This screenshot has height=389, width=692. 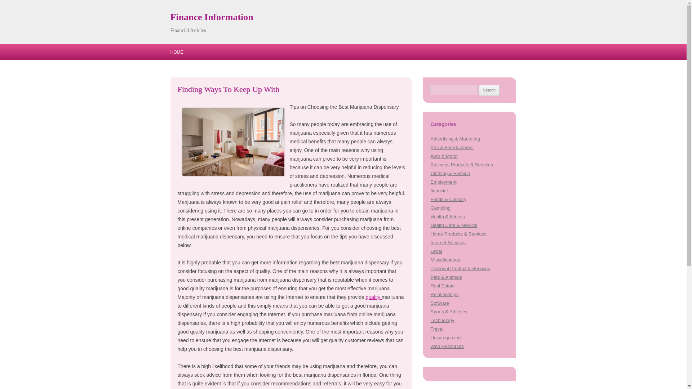 What do you see at coordinates (440, 208) in the screenshot?
I see `Gambling` at bounding box center [440, 208].